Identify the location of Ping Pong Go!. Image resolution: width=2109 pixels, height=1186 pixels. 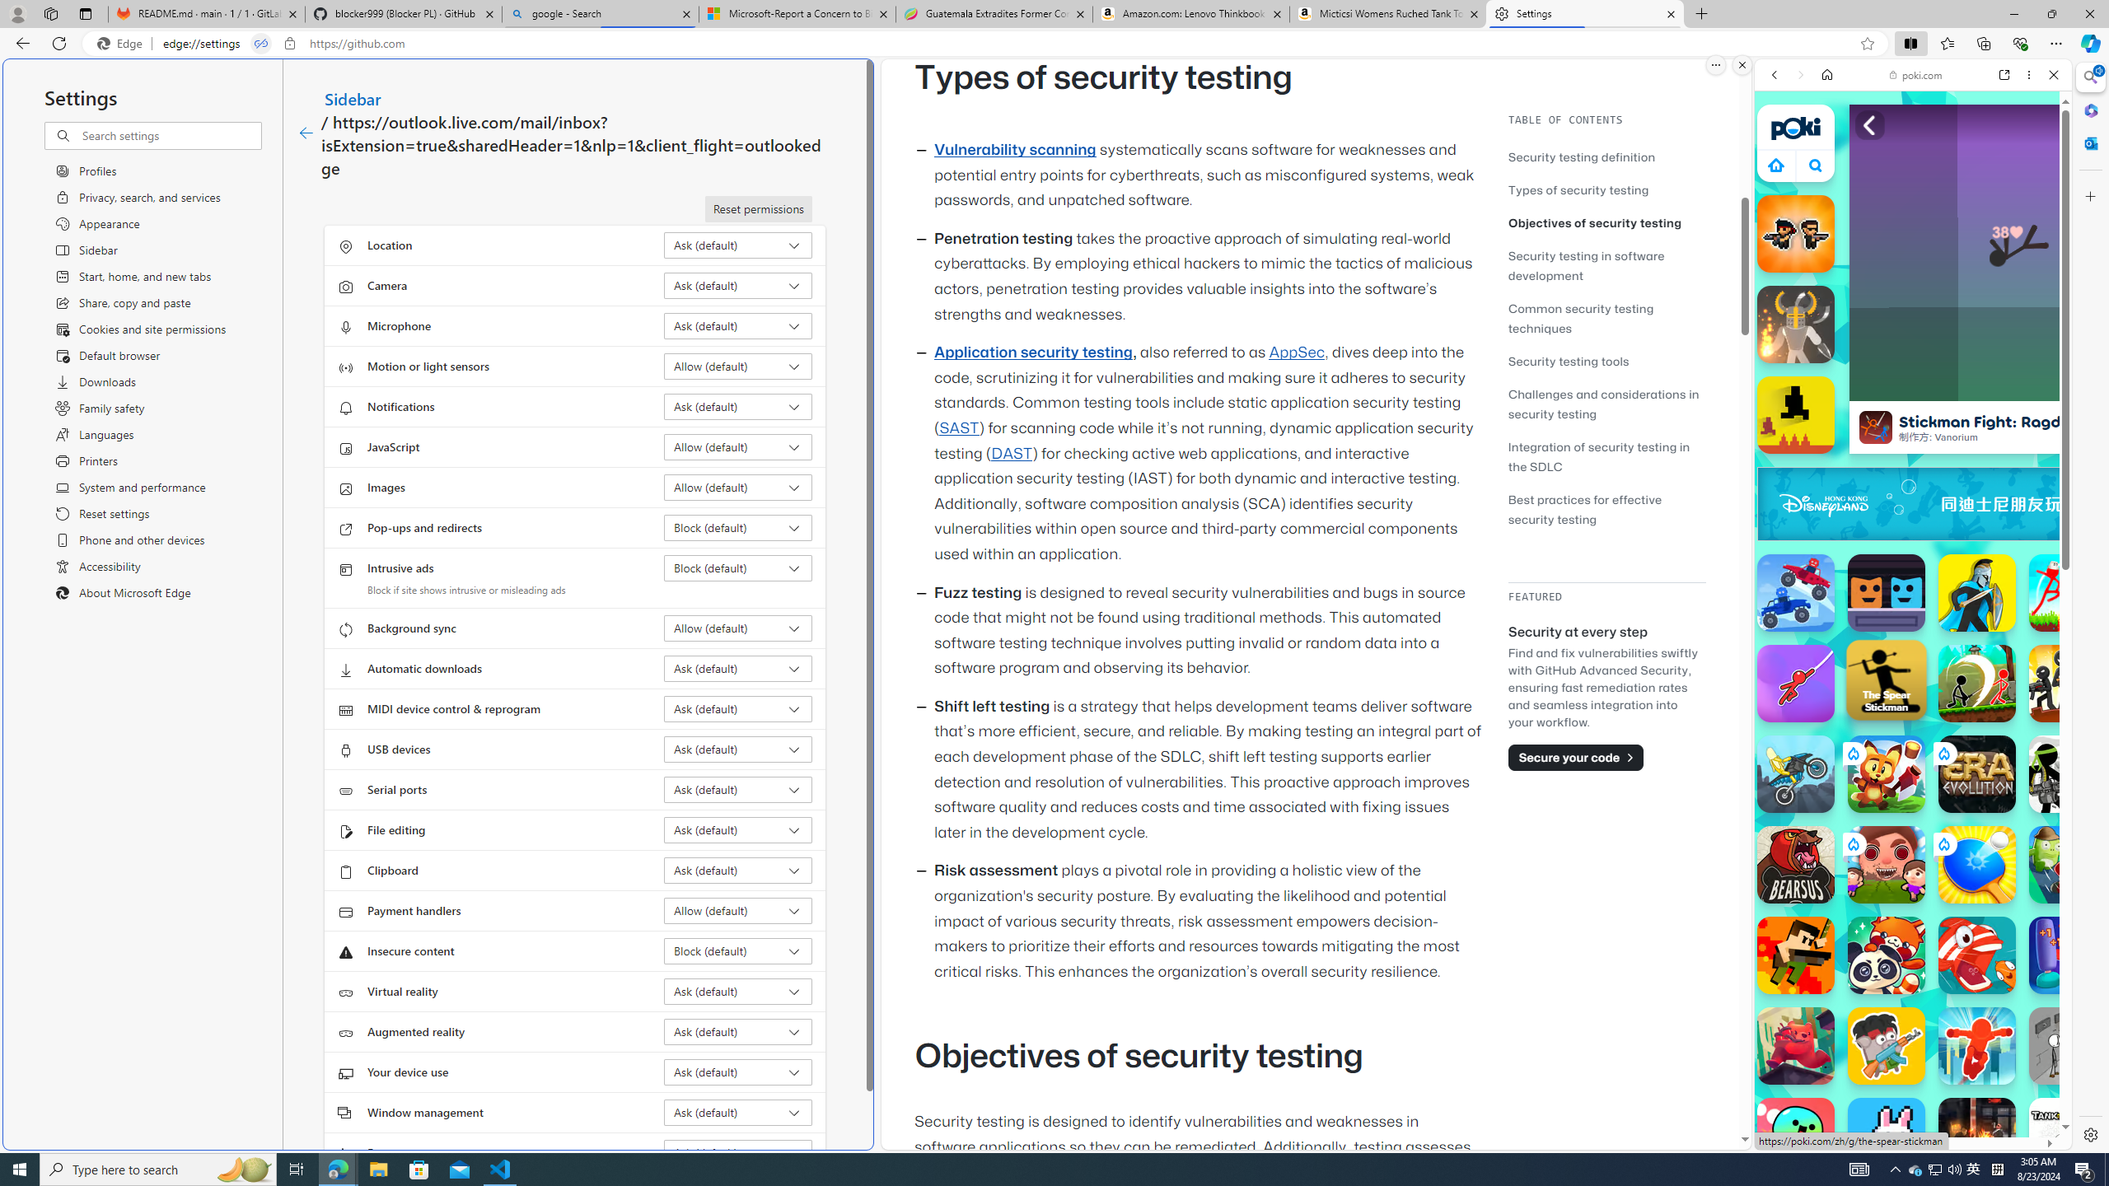
(1977, 865).